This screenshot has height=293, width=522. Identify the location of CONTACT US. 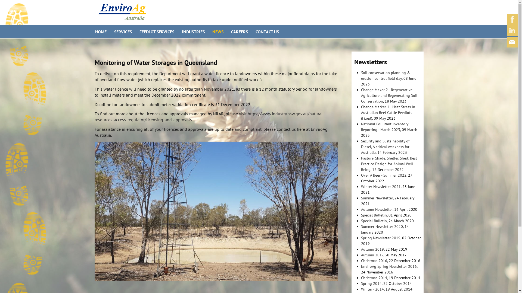
(267, 32).